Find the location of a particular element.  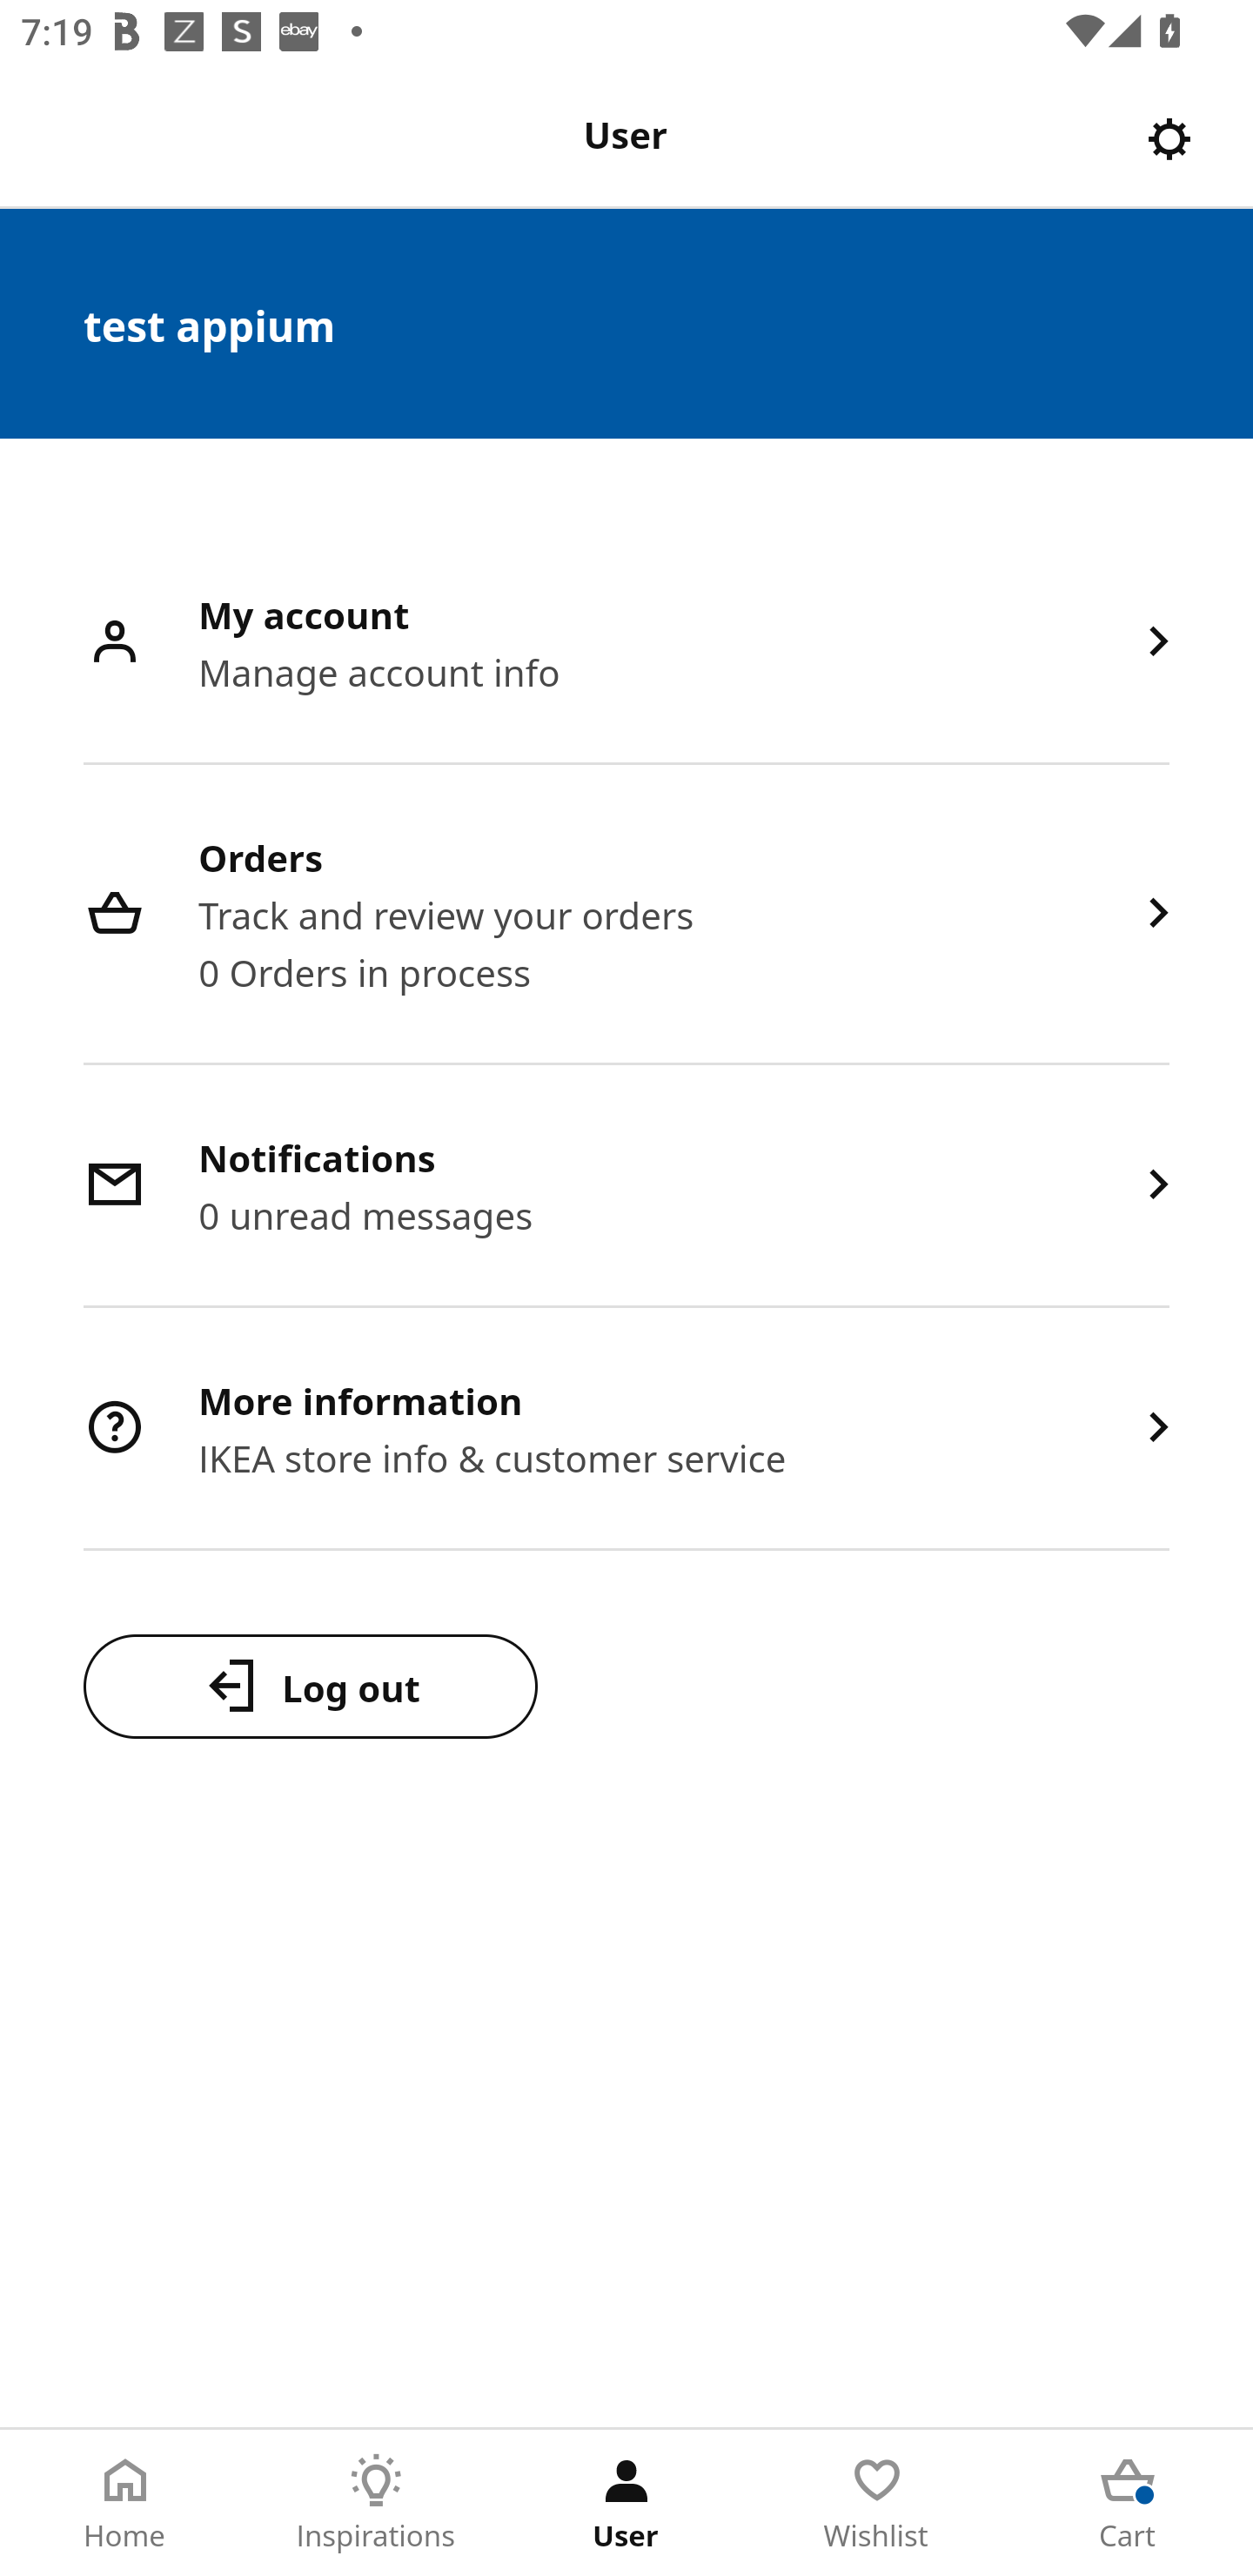

User
Tab 3 of 5 is located at coordinates (626, 2503).